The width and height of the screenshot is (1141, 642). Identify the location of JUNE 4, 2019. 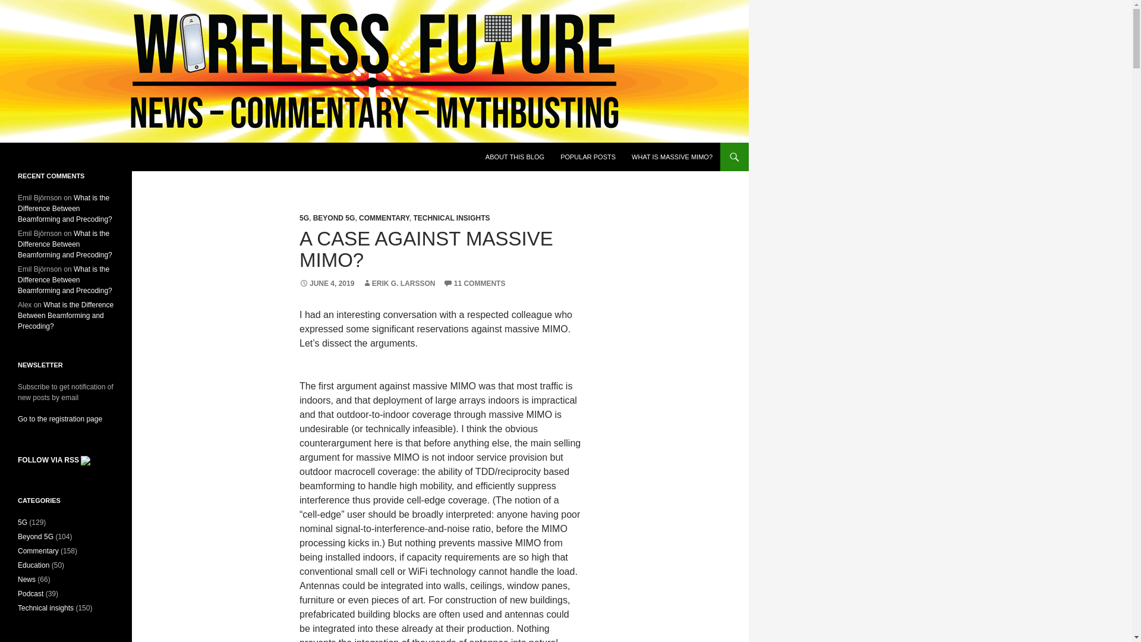
(326, 283).